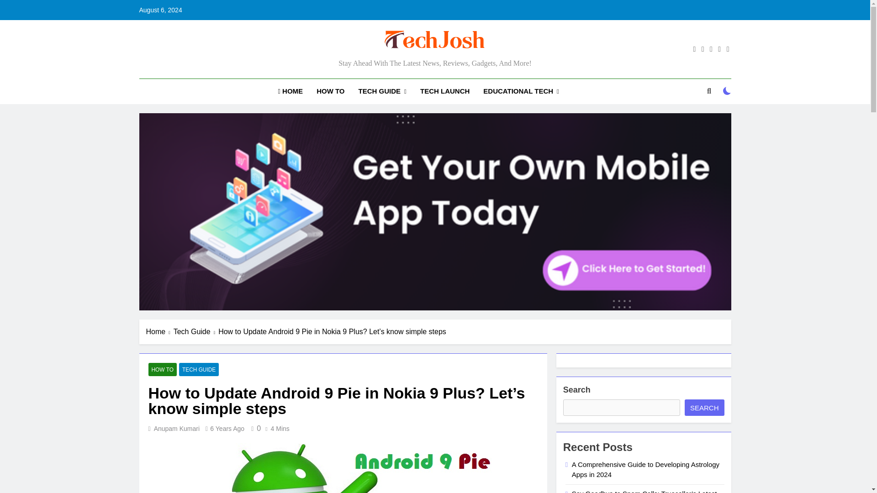  What do you see at coordinates (330, 91) in the screenshot?
I see `HOW TO` at bounding box center [330, 91].